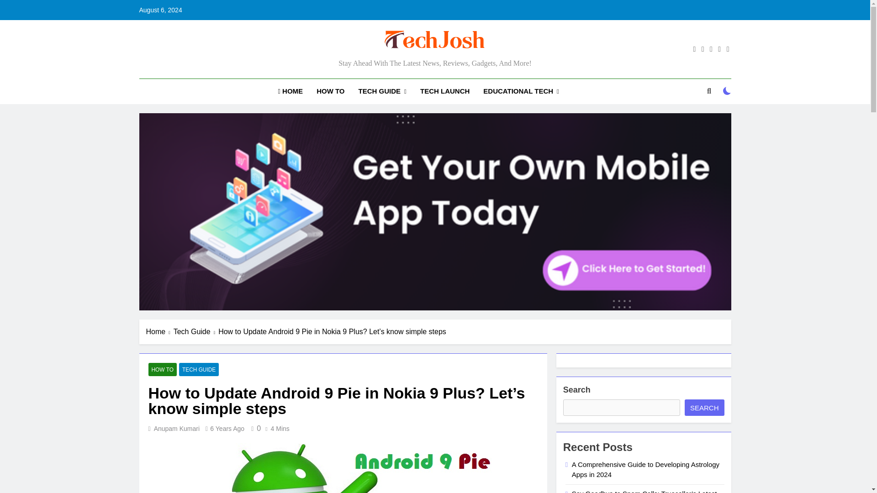  What do you see at coordinates (330, 91) in the screenshot?
I see `HOW TO` at bounding box center [330, 91].